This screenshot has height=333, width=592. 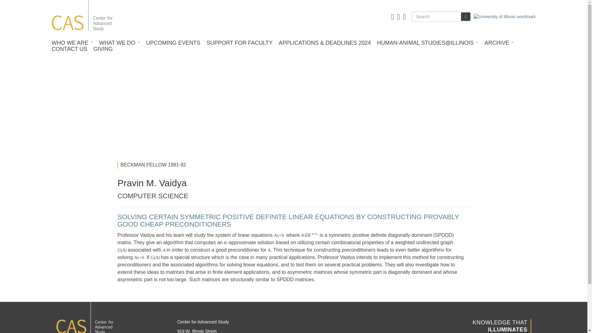 What do you see at coordinates (437, 17) in the screenshot?
I see `Enter the terms you wish to search for.` at bounding box center [437, 17].